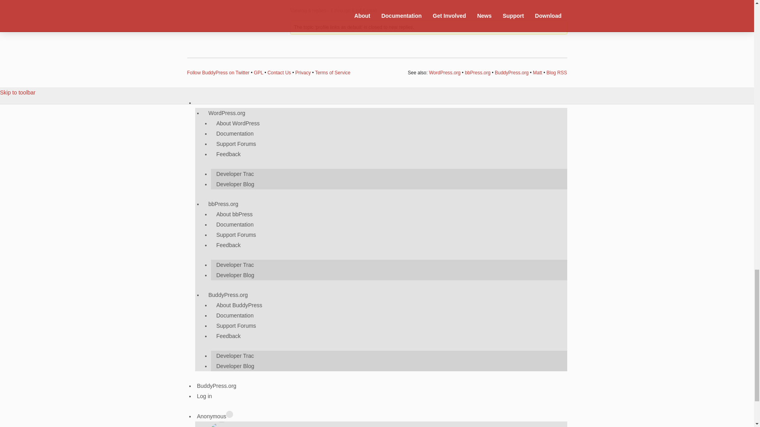 The image size is (760, 427). I want to click on Matt, so click(537, 73).